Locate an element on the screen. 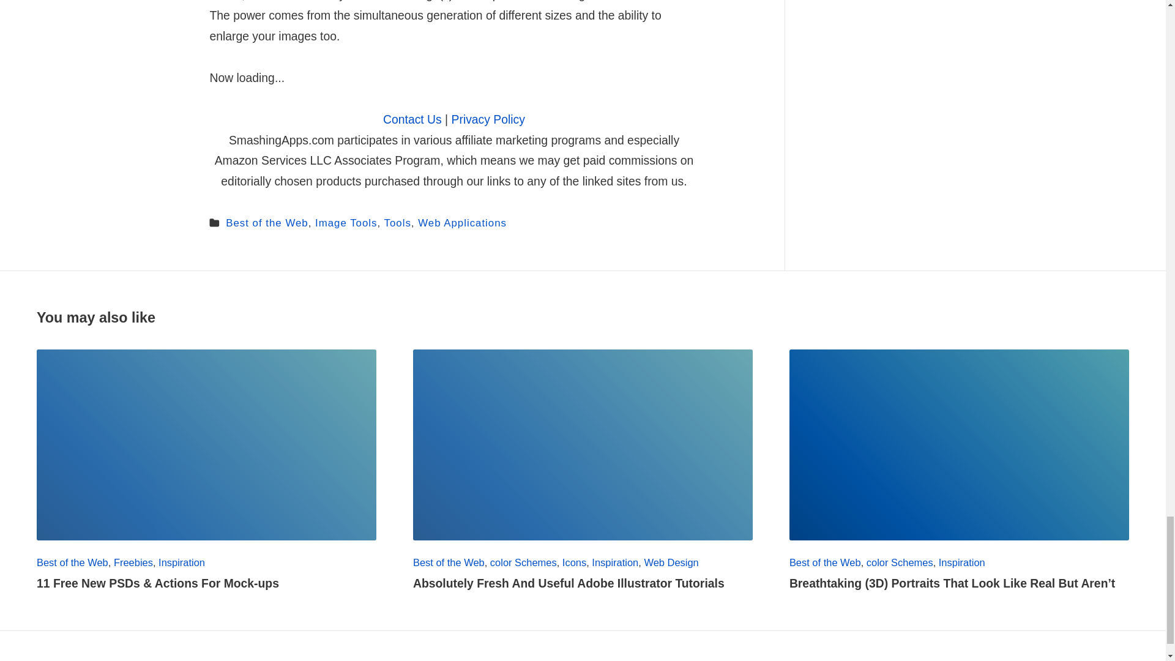 This screenshot has height=661, width=1175. Contact Us is located at coordinates (412, 119).